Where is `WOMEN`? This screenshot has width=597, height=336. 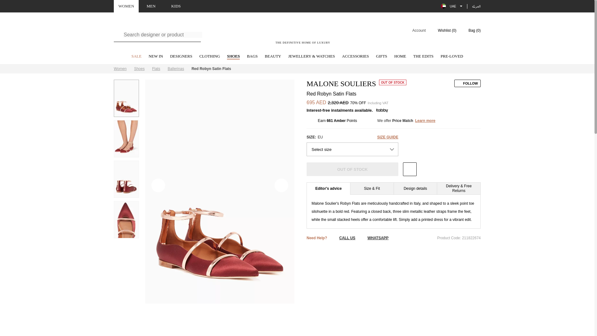
WOMEN is located at coordinates (181, 57).